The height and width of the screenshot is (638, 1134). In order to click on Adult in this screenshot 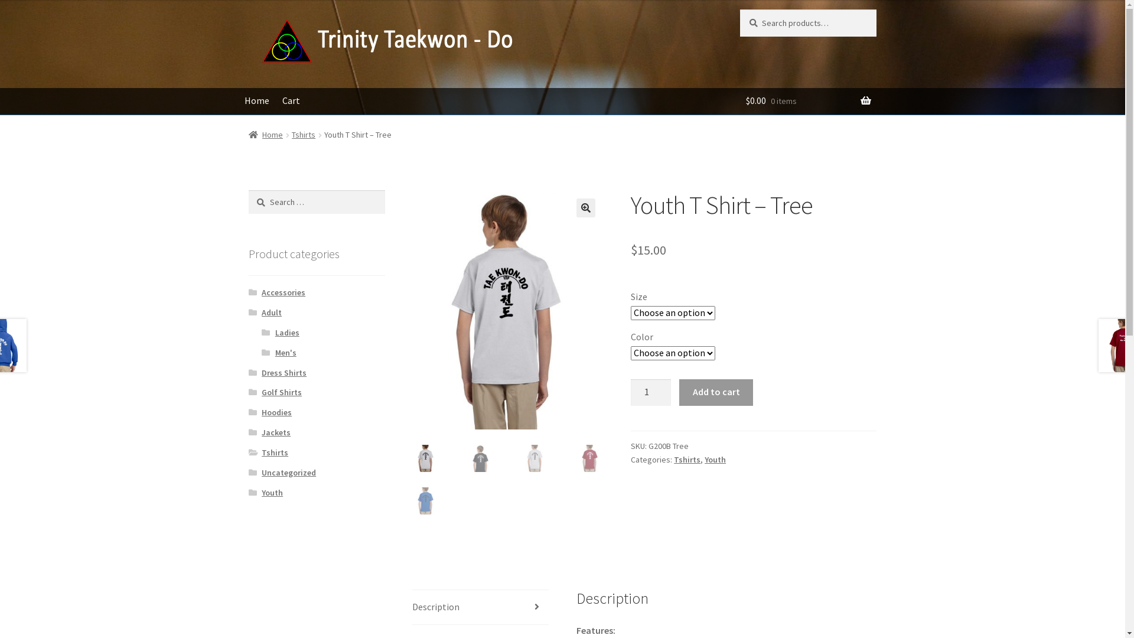, I will do `click(272, 313)`.